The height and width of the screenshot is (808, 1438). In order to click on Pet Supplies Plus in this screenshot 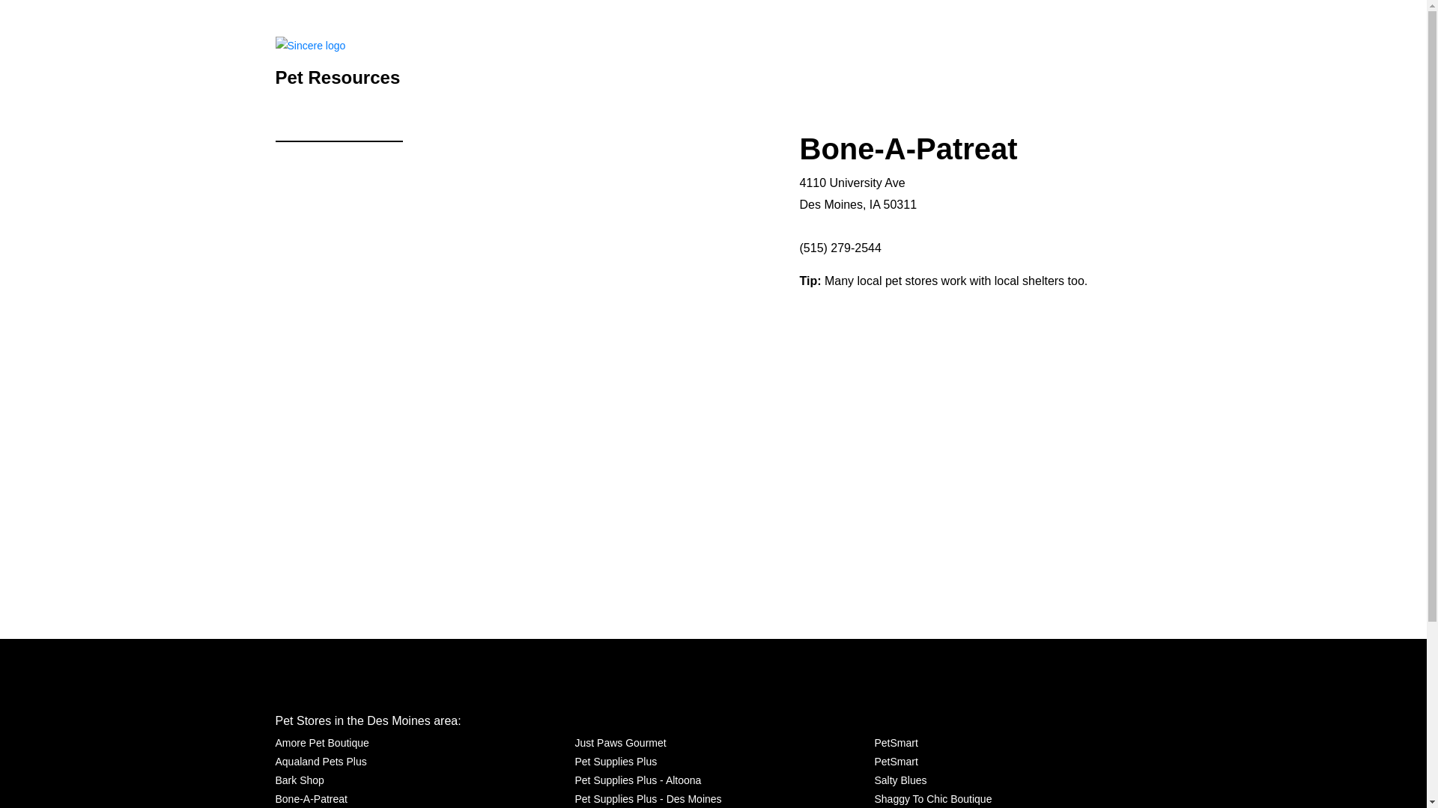, I will do `click(616, 762)`.